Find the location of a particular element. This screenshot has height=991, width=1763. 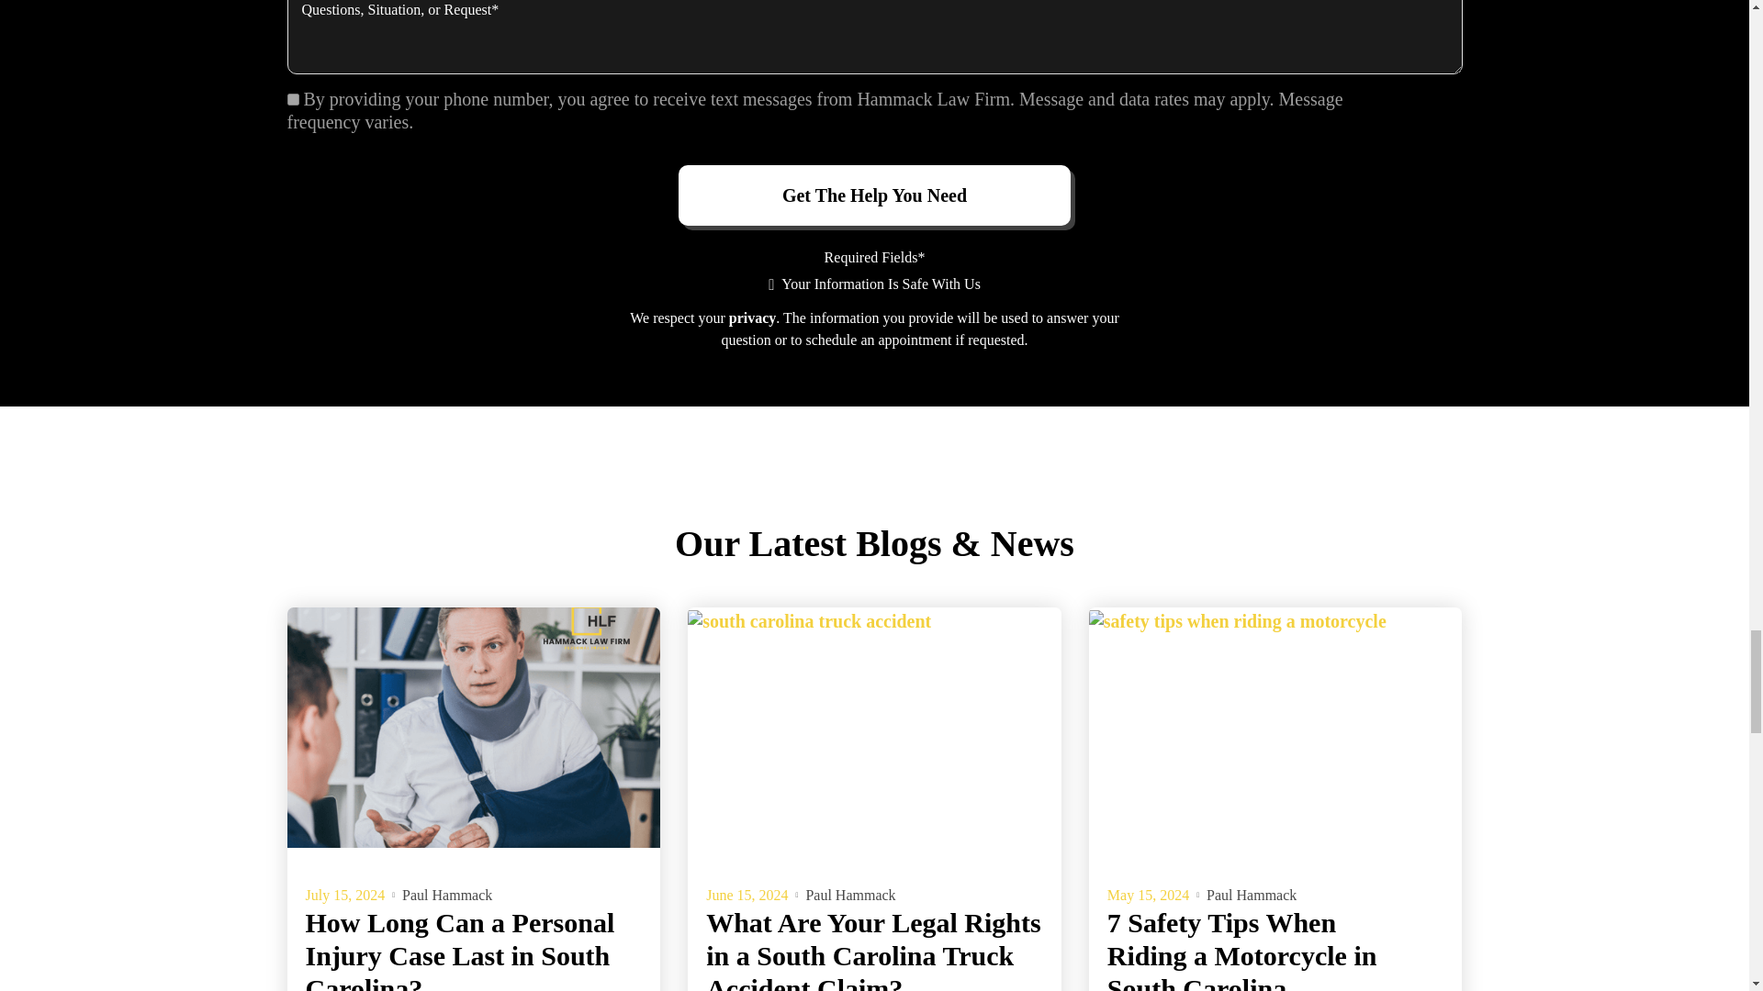

7 Safety Tips When Riding a Motorcycle in South Carolina is located at coordinates (1276, 728).